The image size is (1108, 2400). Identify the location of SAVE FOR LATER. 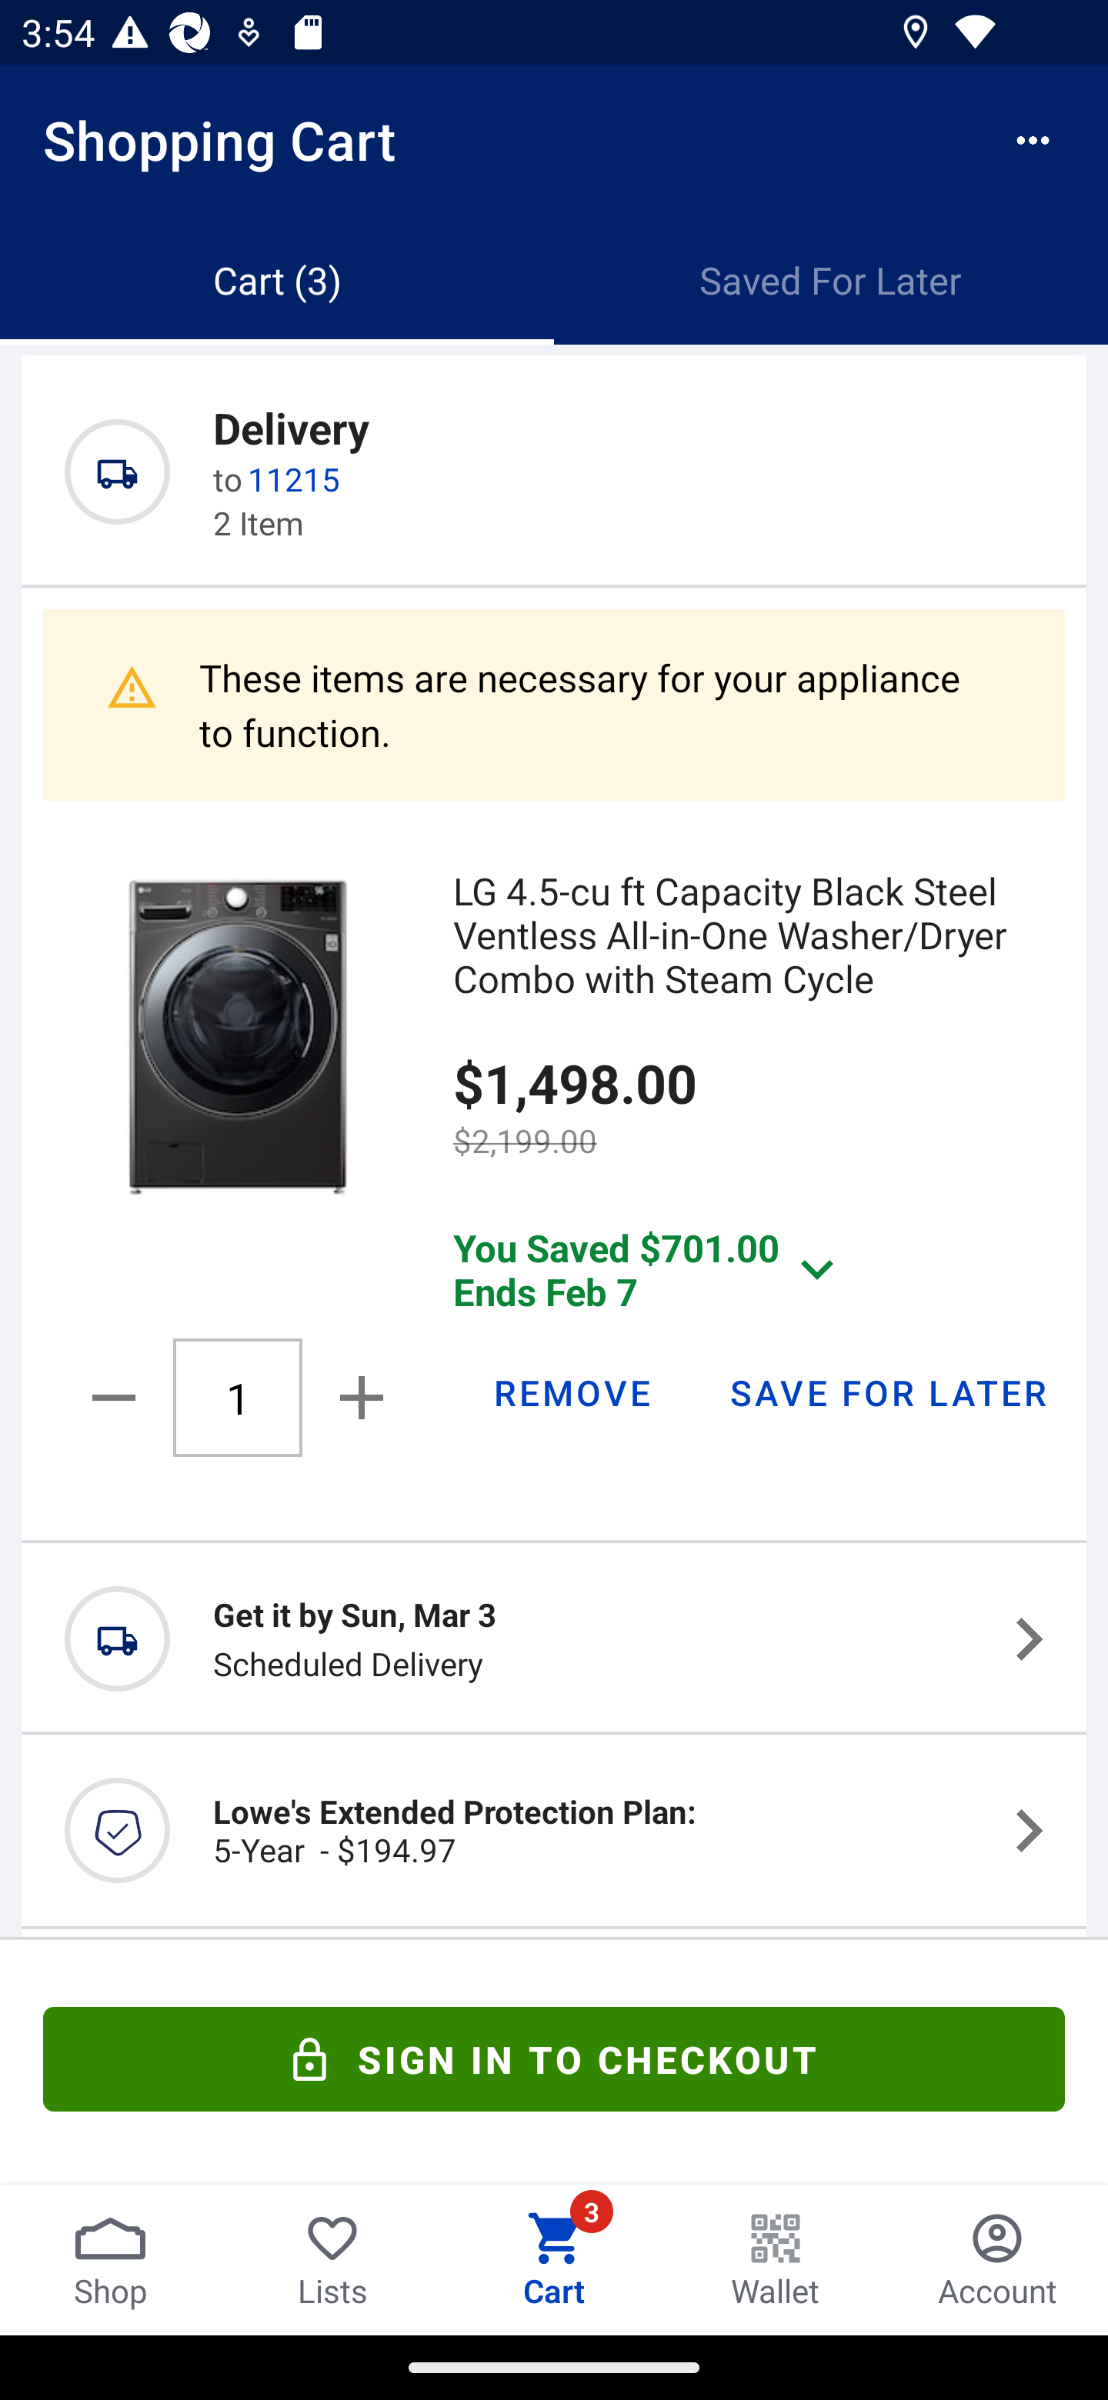
(888, 1392).